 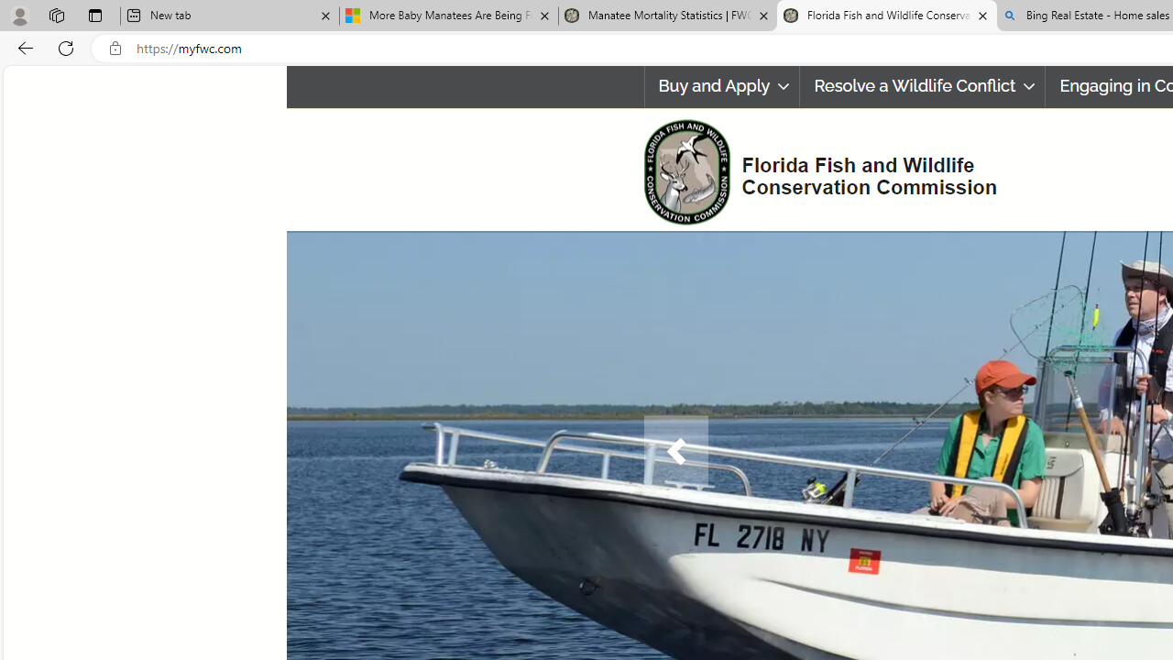 What do you see at coordinates (675, 451) in the screenshot?
I see `Previous` at bounding box center [675, 451].